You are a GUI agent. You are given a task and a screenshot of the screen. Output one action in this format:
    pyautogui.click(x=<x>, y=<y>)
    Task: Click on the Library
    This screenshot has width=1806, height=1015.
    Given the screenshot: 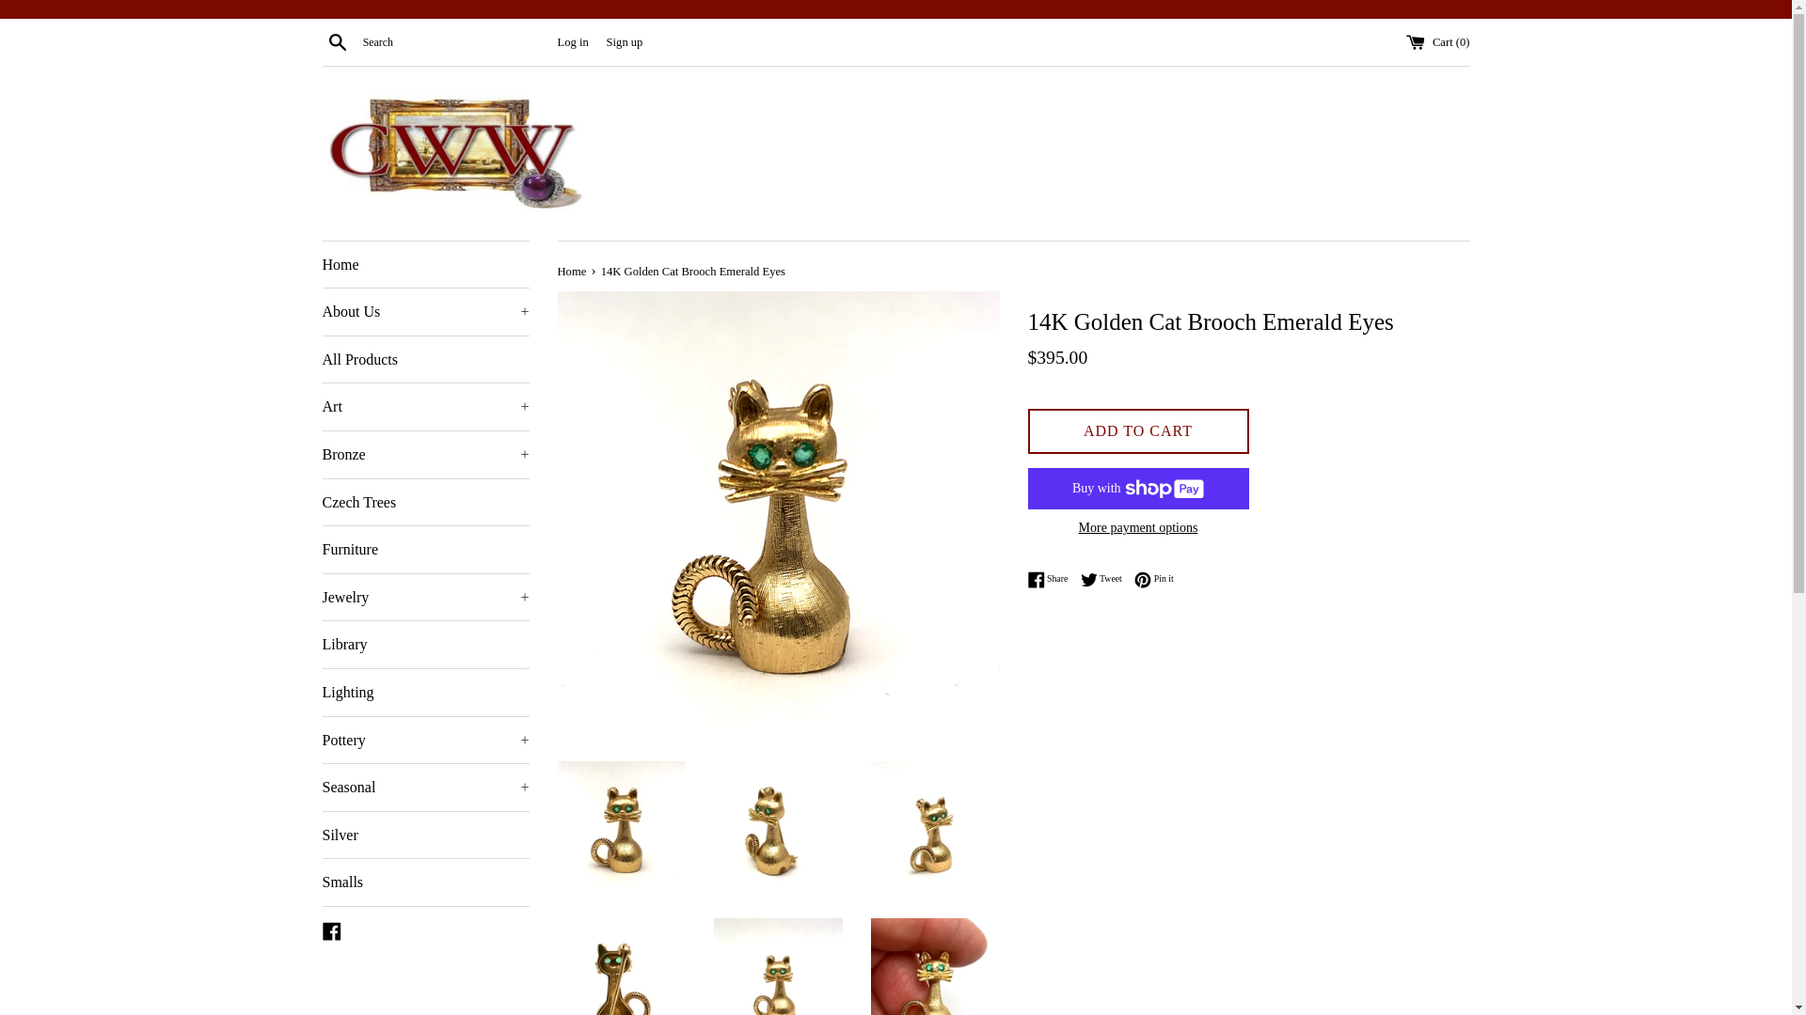 What is the action you would take?
    pyautogui.click(x=425, y=644)
    